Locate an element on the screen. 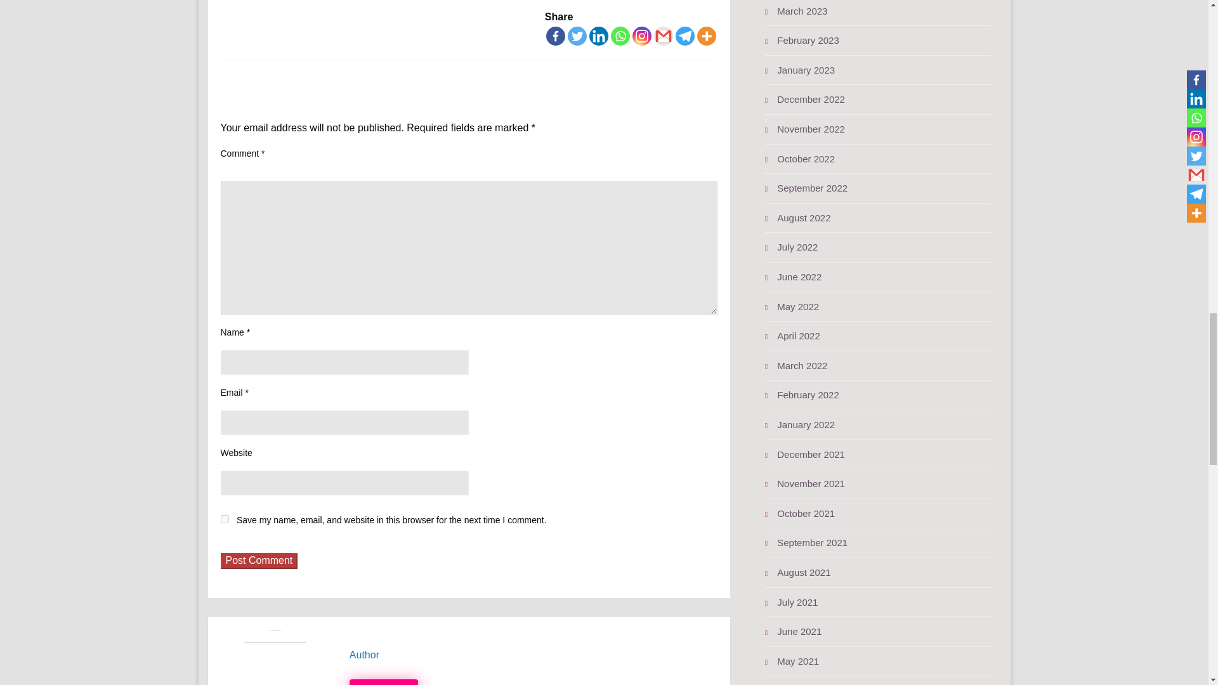 Image resolution: width=1218 pixels, height=685 pixels. Whatsapp is located at coordinates (620, 36).